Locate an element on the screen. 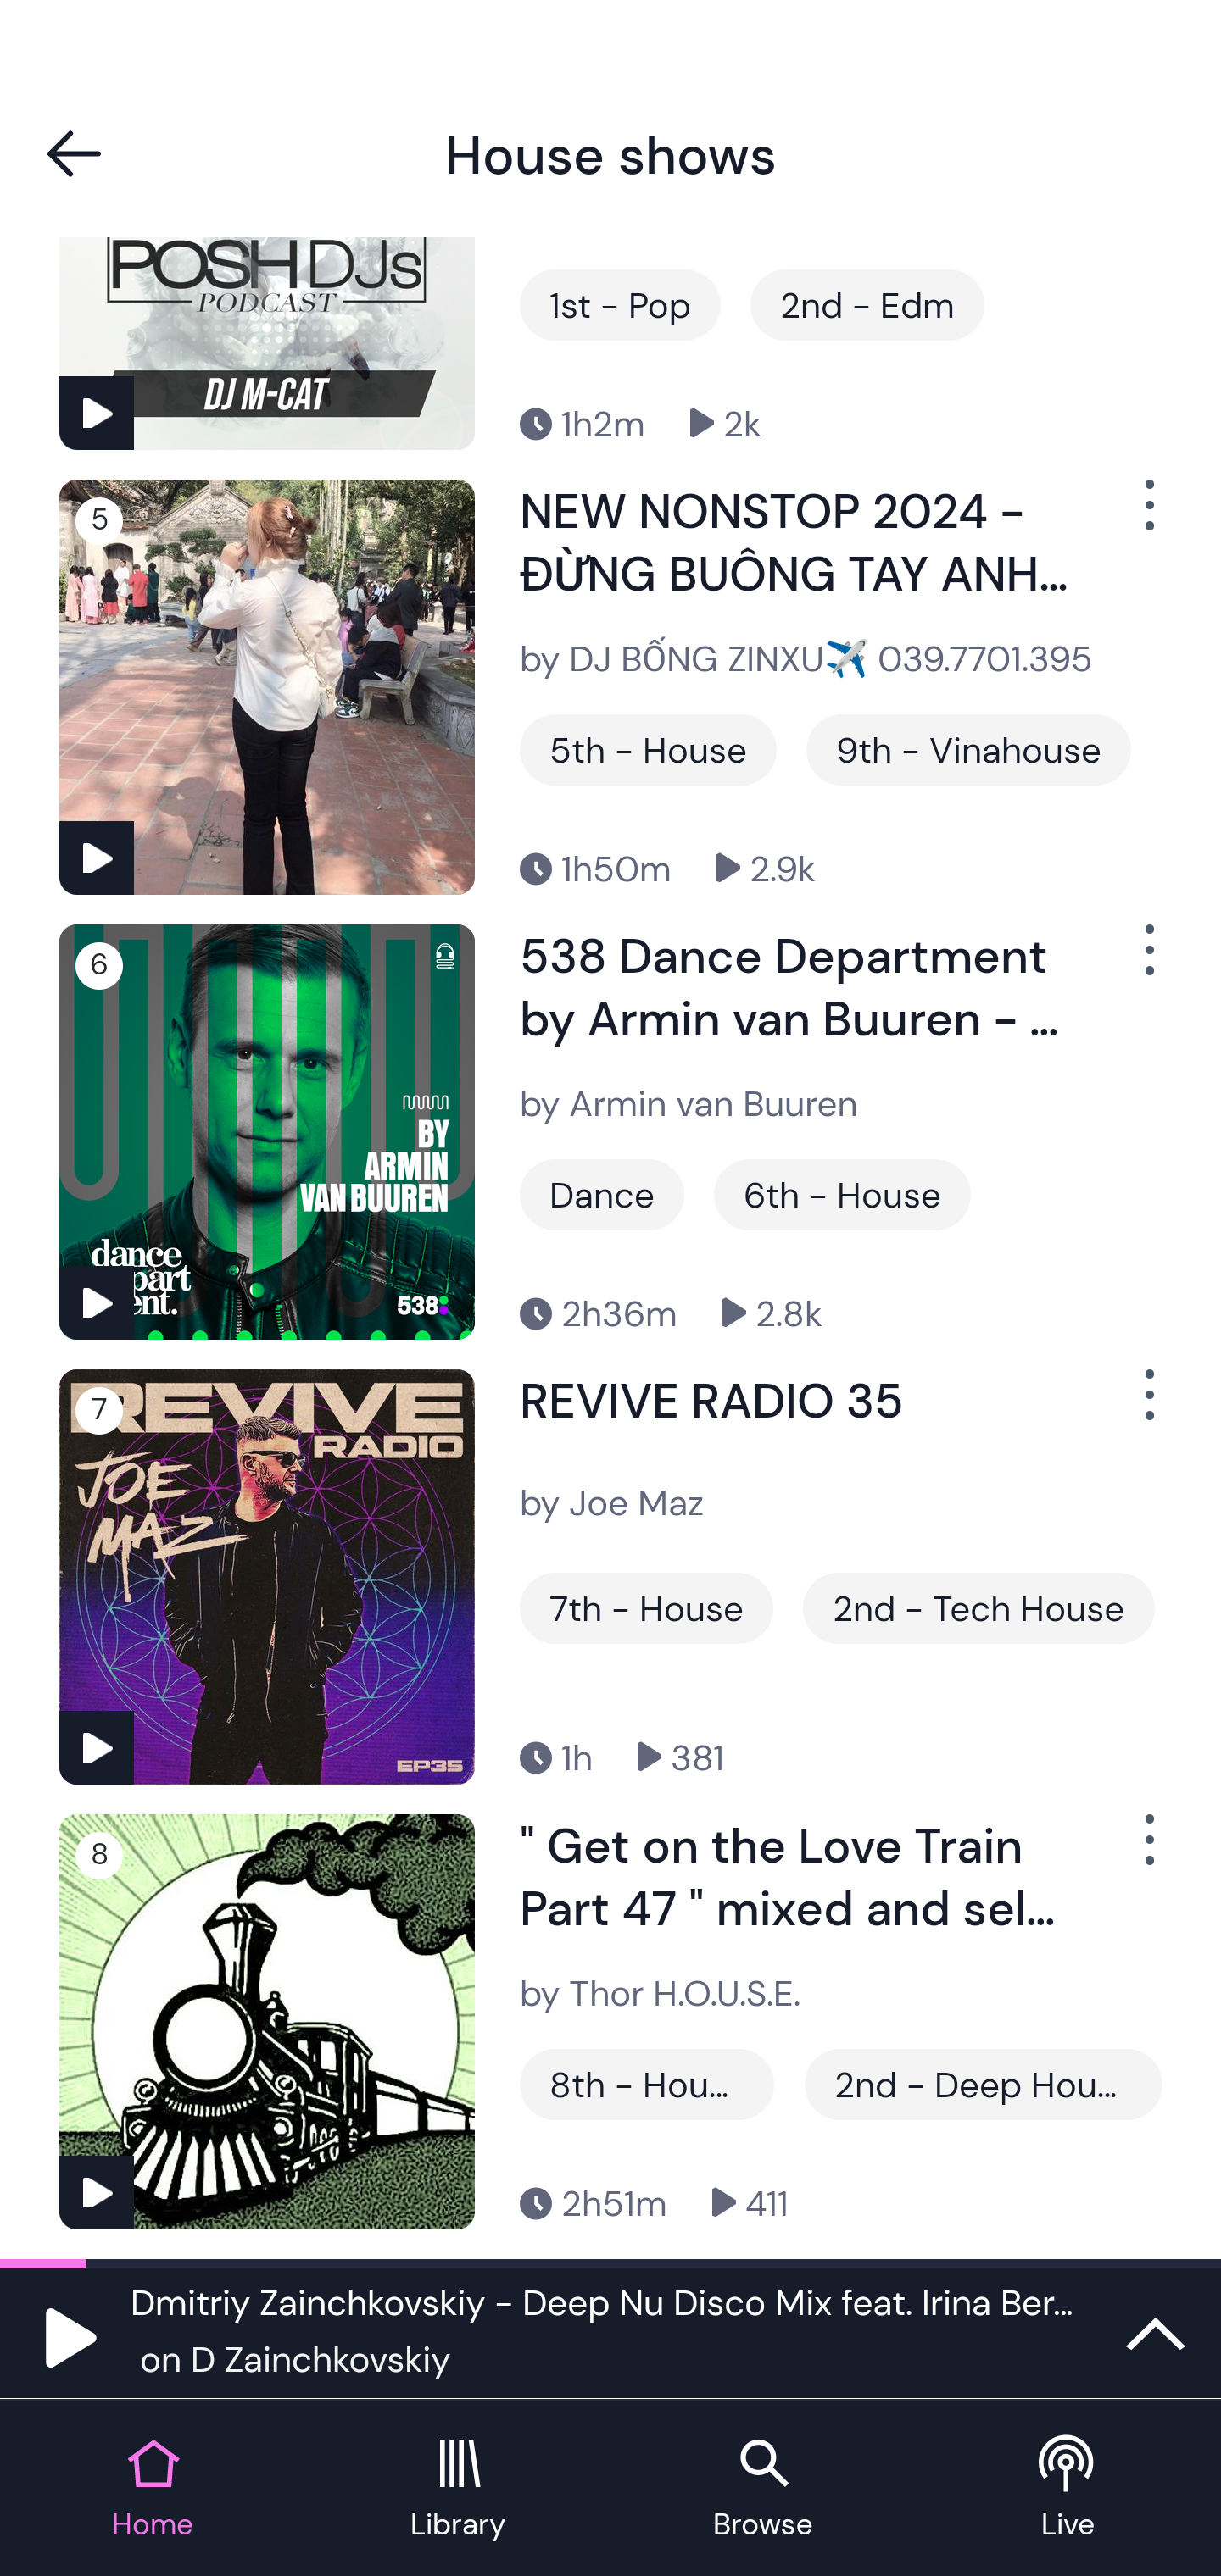 This screenshot has height=2576, width=1221. Library tab Library is located at coordinates (458, 2490).